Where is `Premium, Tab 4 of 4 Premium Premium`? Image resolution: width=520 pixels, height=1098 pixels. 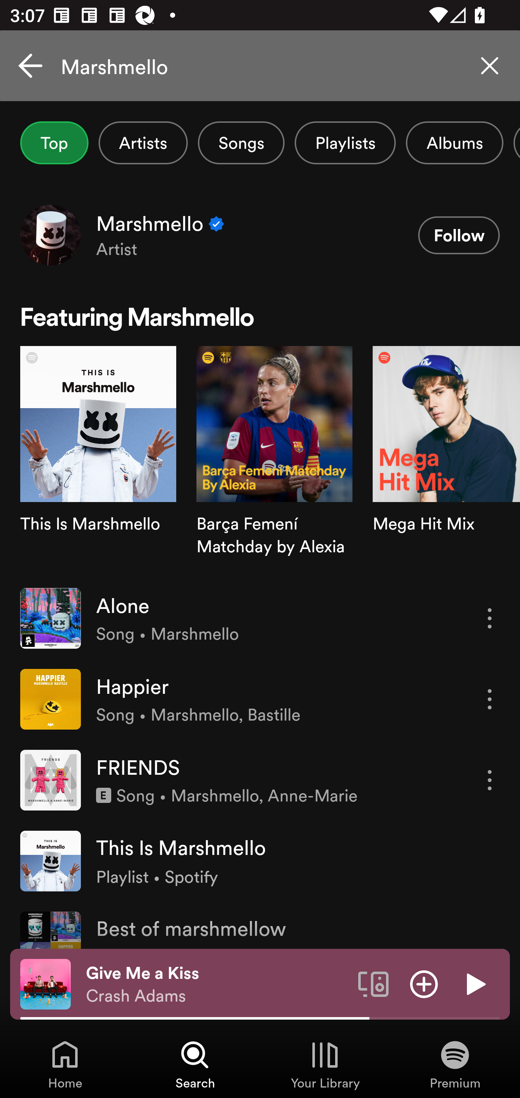
Premium, Tab 4 of 4 Premium Premium is located at coordinates (455, 1064).